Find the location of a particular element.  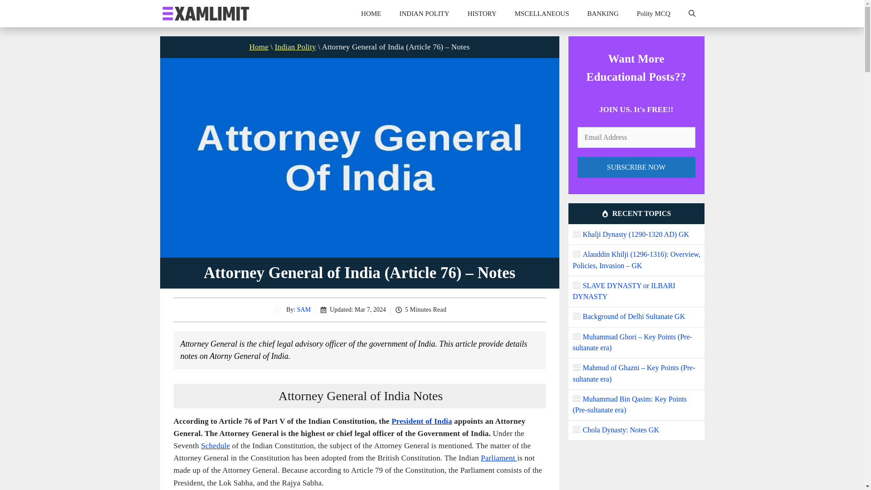

President of India is located at coordinates (421, 421).